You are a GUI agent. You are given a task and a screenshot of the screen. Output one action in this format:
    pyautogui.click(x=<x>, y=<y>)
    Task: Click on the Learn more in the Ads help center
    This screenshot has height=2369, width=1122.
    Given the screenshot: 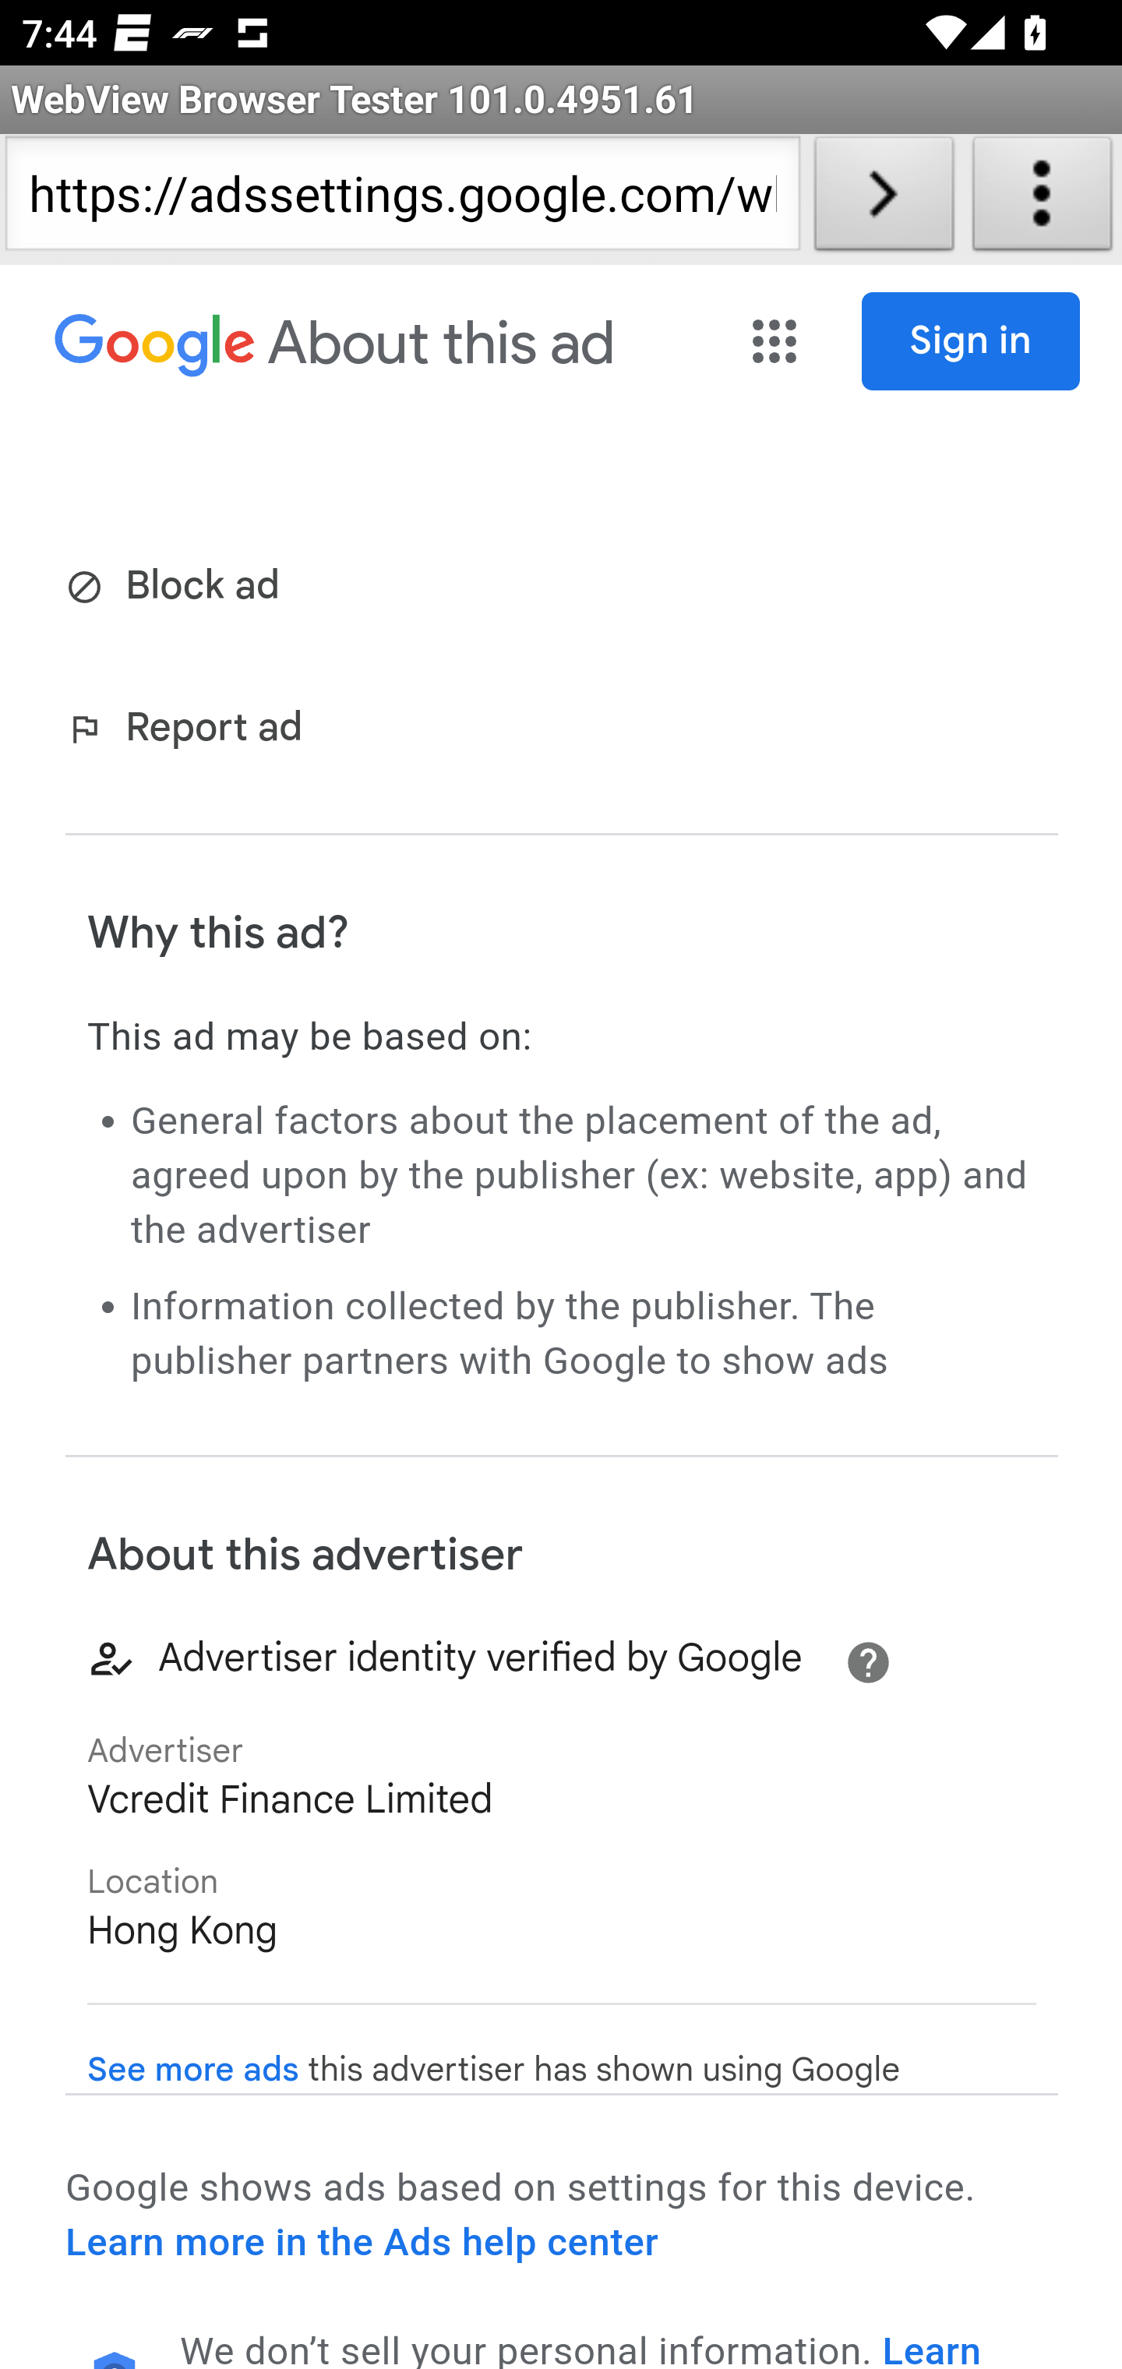 What is the action you would take?
    pyautogui.click(x=362, y=2242)
    